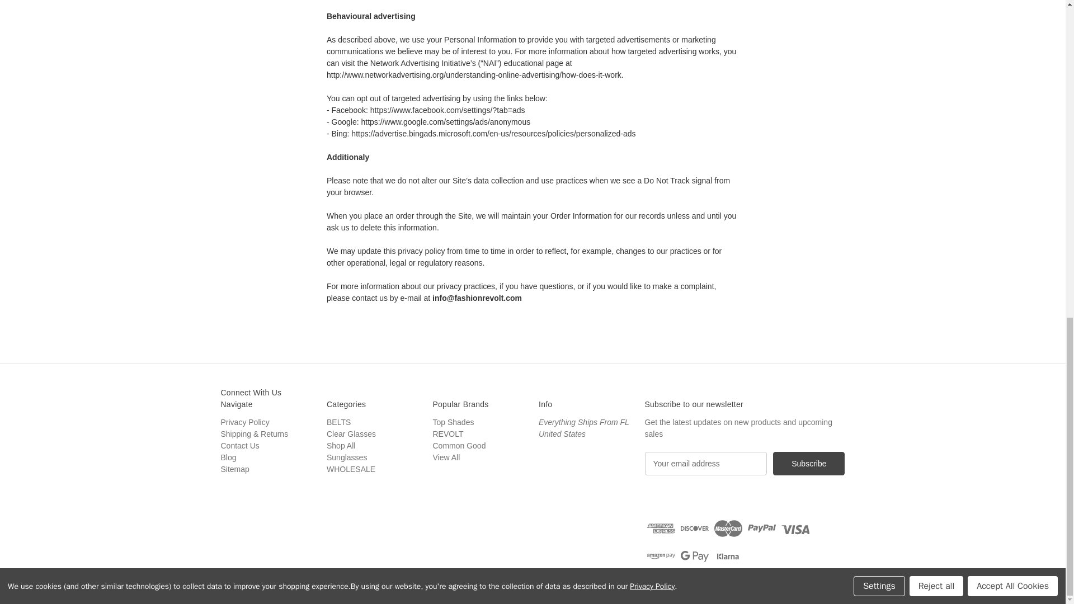 The width and height of the screenshot is (1074, 604). What do you see at coordinates (795, 528) in the screenshot?
I see `Visa` at bounding box center [795, 528].